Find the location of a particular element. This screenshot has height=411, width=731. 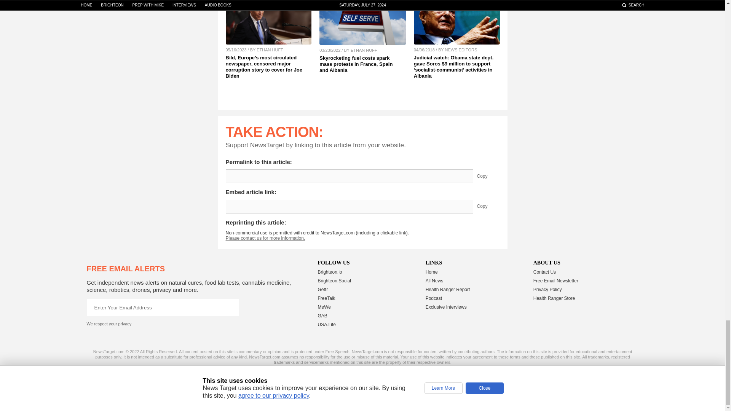

Copy Embed Link is located at coordinates (488, 206).